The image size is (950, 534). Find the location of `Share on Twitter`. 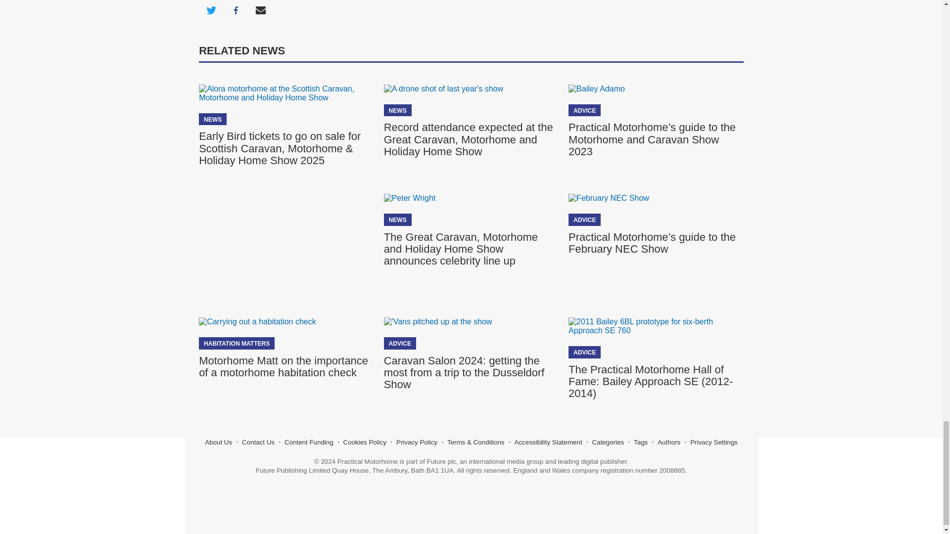

Share on Twitter is located at coordinates (211, 11).